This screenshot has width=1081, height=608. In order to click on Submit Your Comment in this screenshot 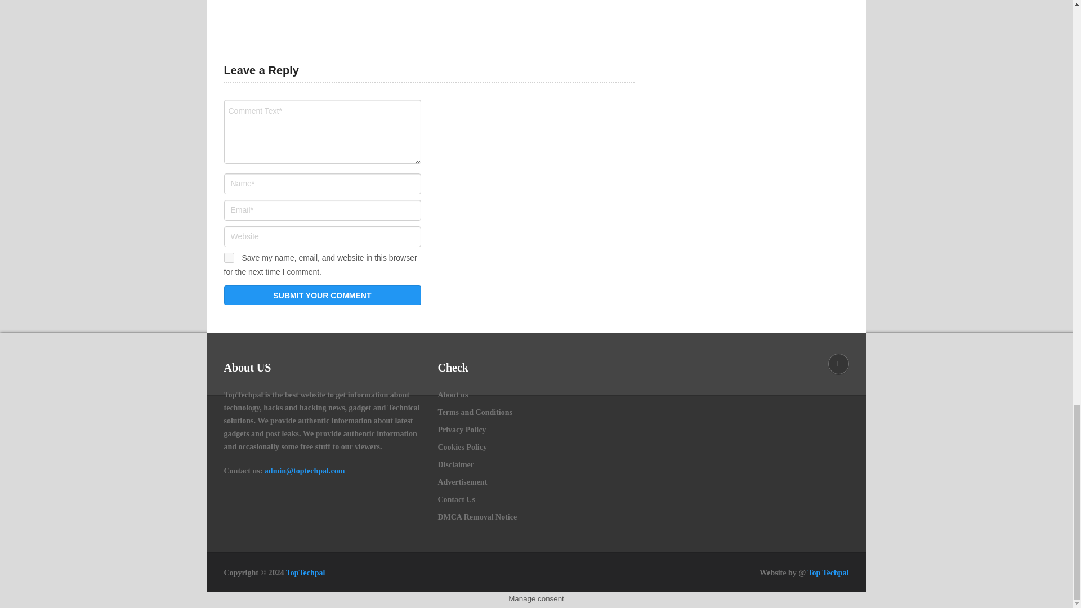, I will do `click(322, 295)`.